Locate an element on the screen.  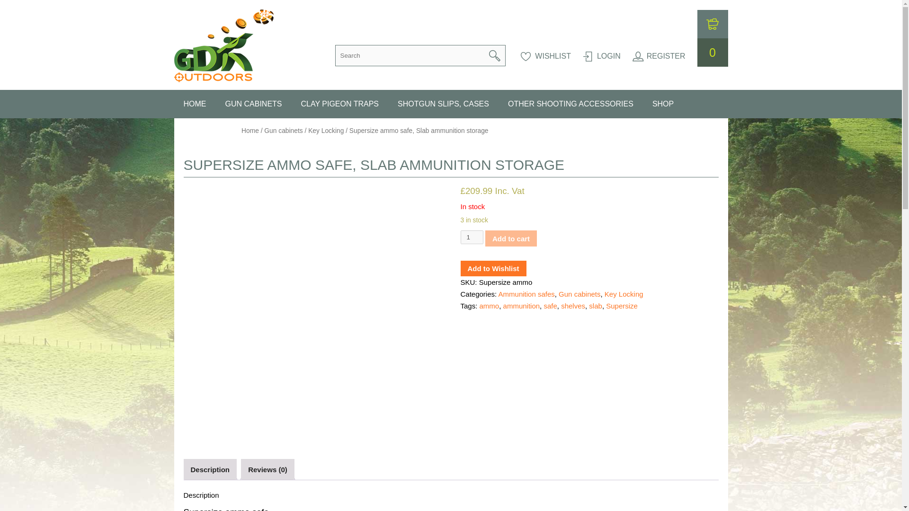
Add to Wishlist is located at coordinates (493, 269).